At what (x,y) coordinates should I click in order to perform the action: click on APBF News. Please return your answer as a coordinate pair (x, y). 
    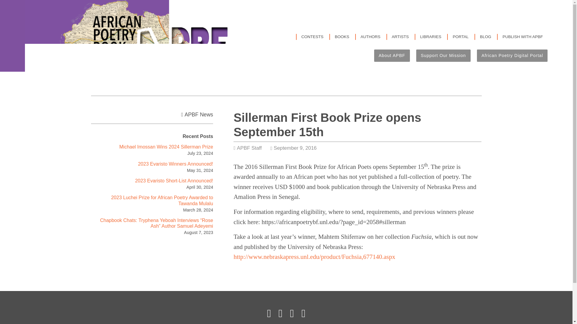
    Looking at the image, I should click on (199, 115).